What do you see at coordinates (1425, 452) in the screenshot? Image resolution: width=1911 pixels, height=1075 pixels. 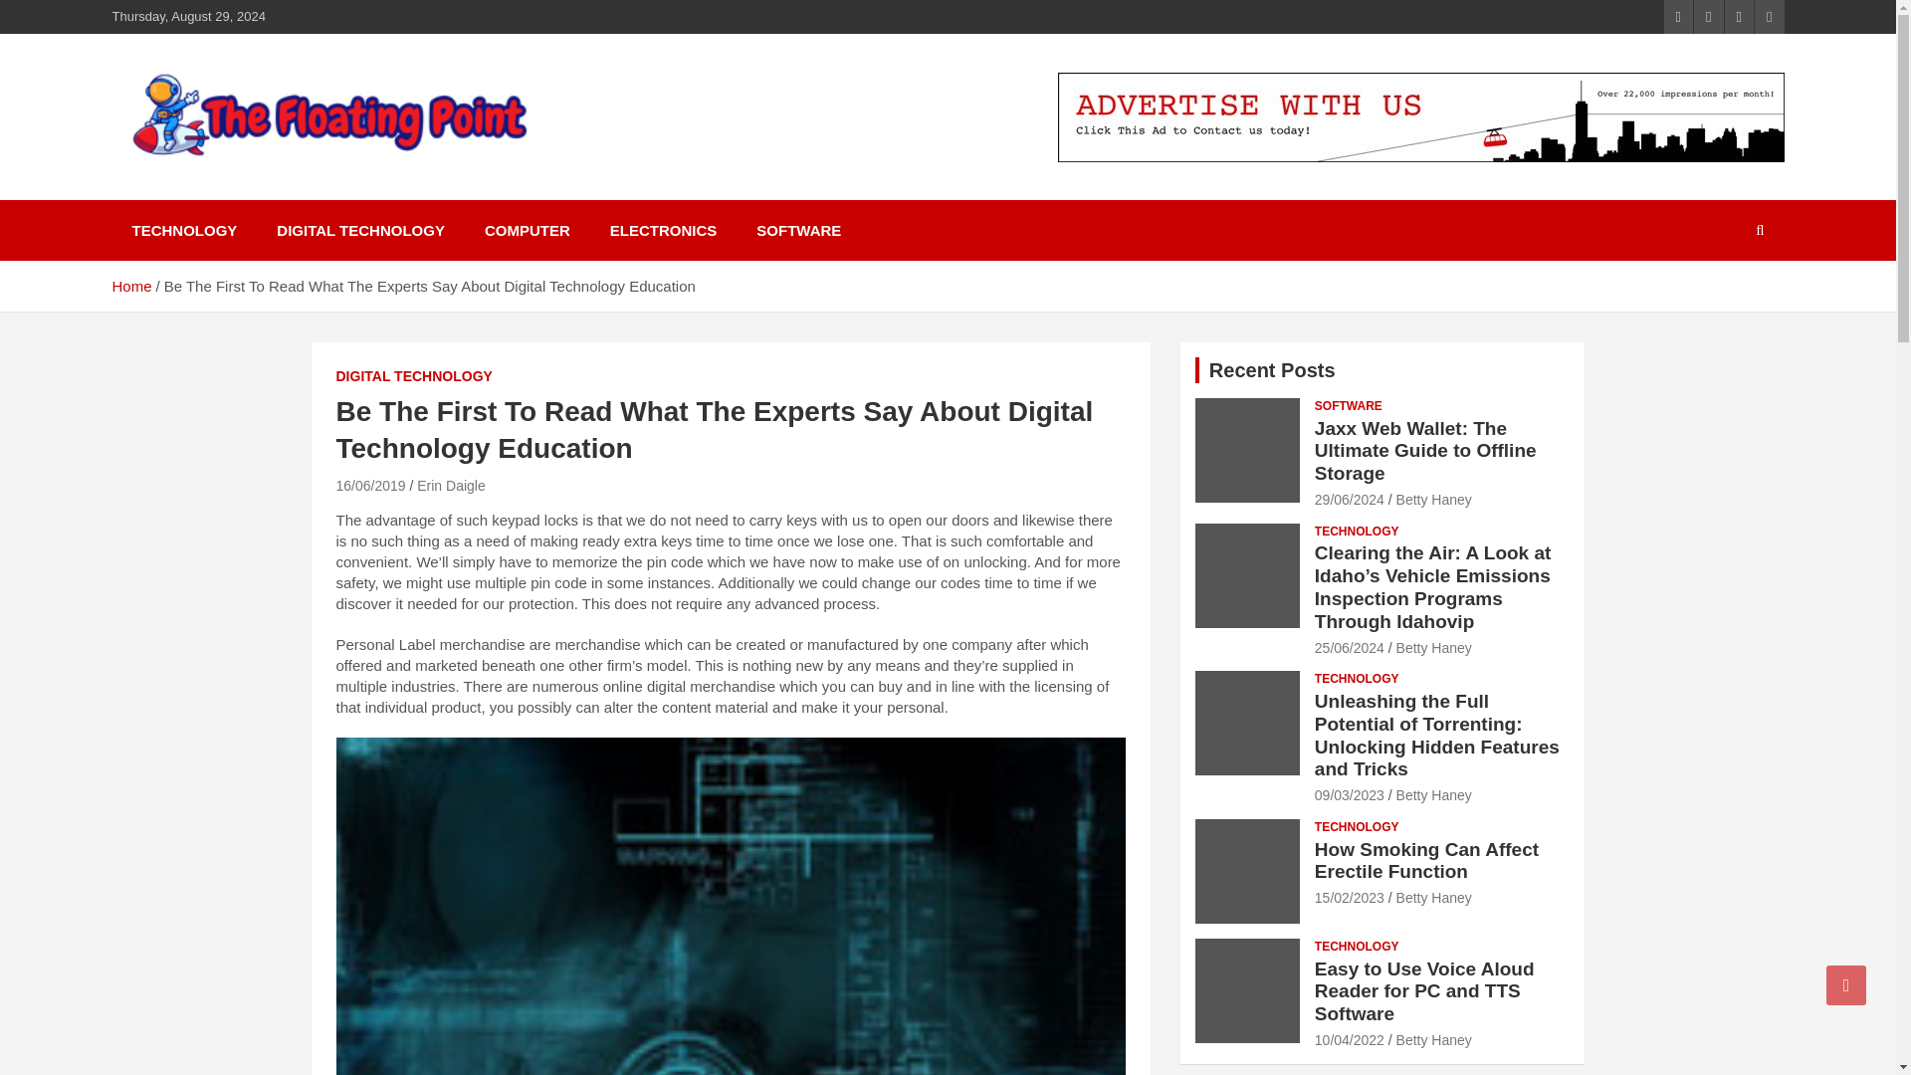 I see `Jaxx Web Wallet: The Ultimate Guide to Offline Storage` at bounding box center [1425, 452].